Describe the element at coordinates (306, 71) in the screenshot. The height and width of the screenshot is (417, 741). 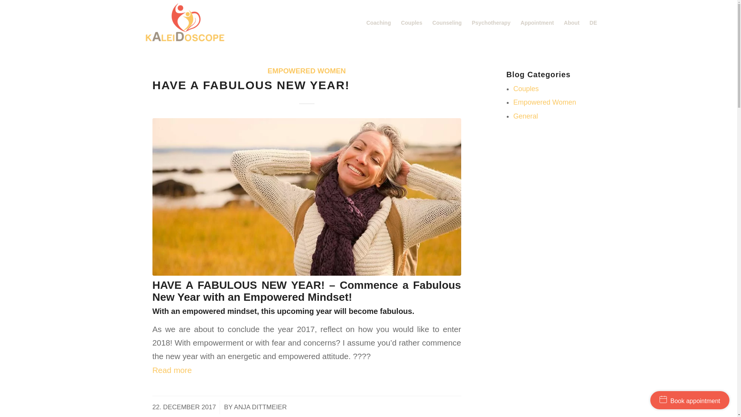
I see `EMPOWERED WOMEN` at that location.